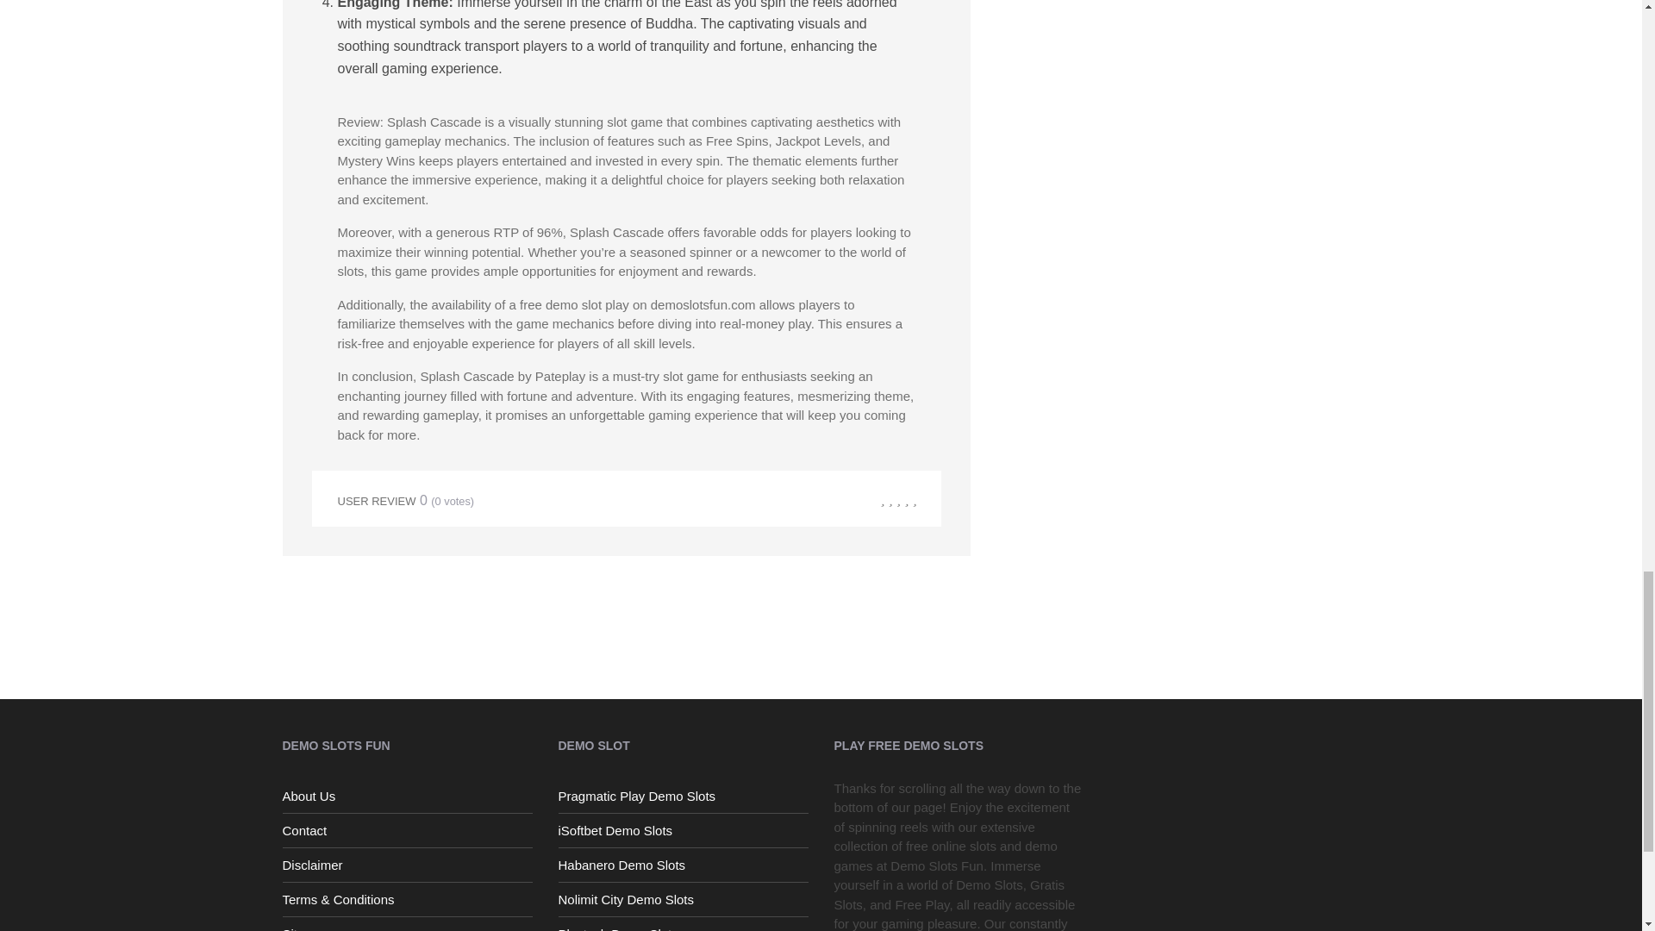  I want to click on Playtech Demo Slots, so click(684, 926).